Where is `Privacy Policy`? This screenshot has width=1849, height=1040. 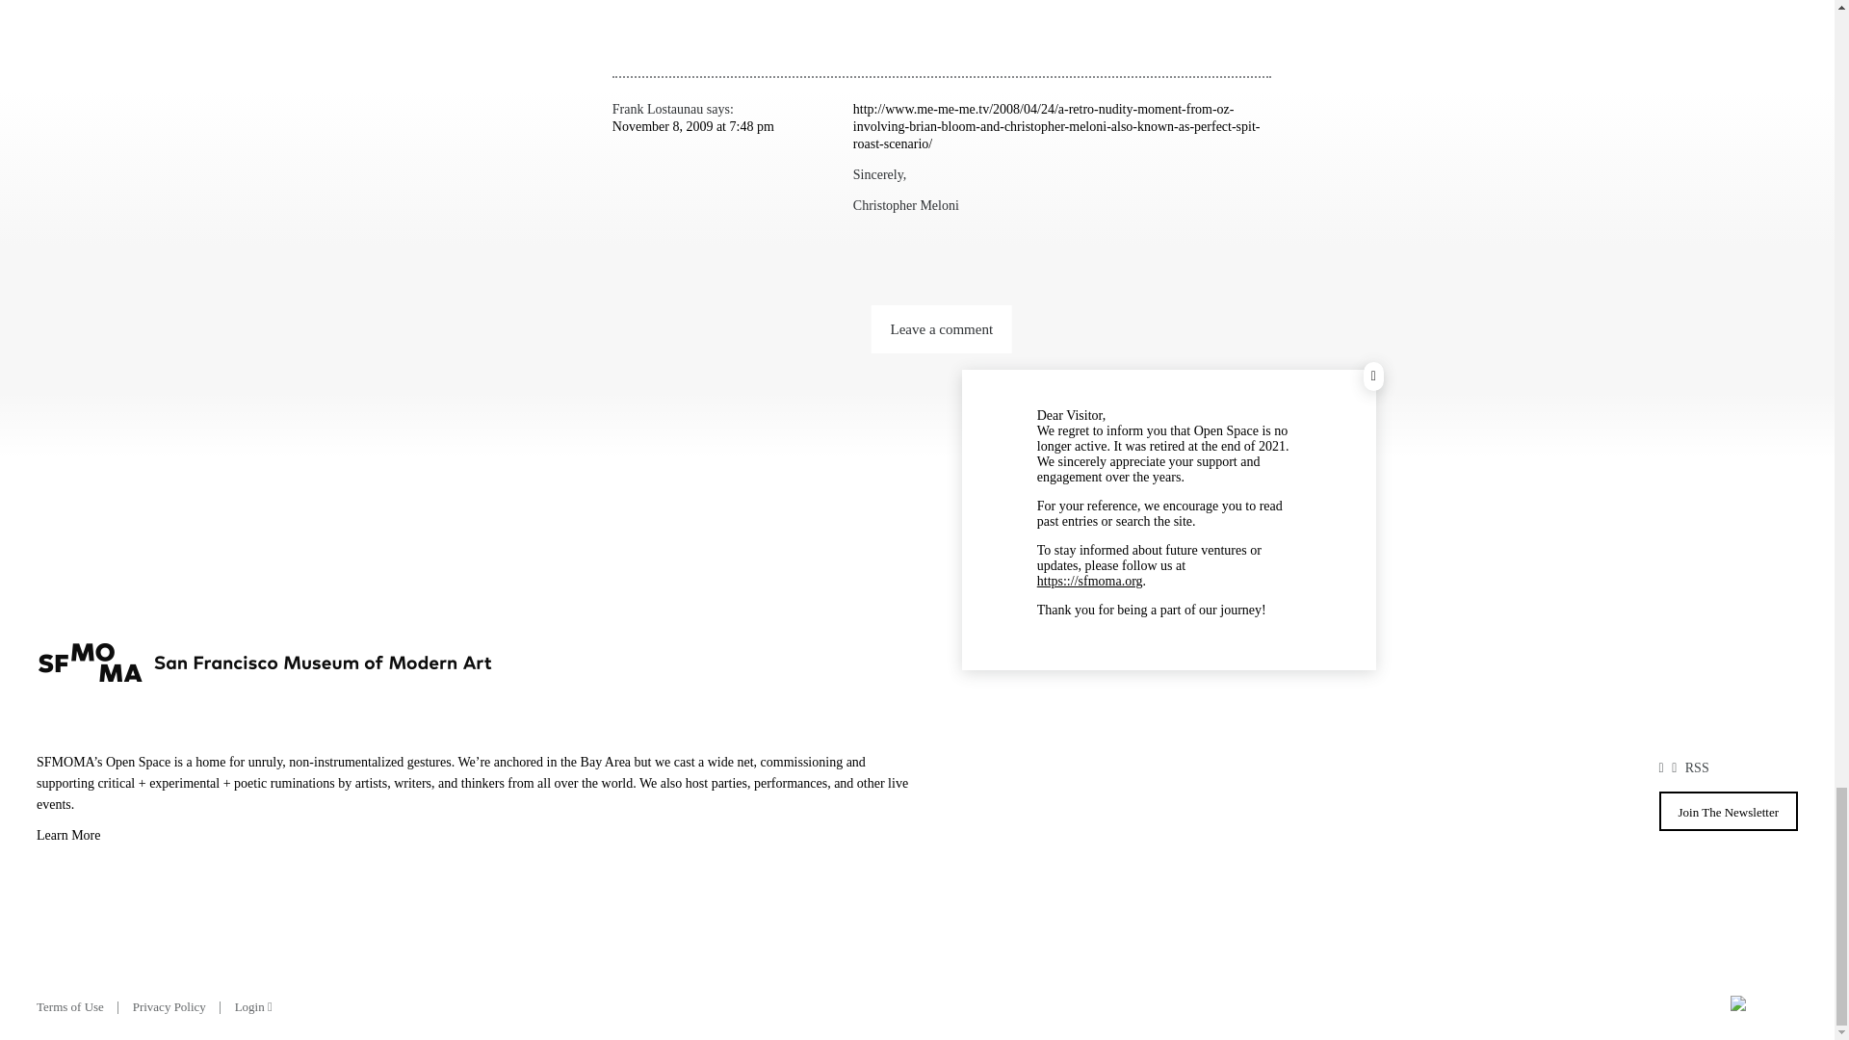 Privacy Policy is located at coordinates (169, 1006).